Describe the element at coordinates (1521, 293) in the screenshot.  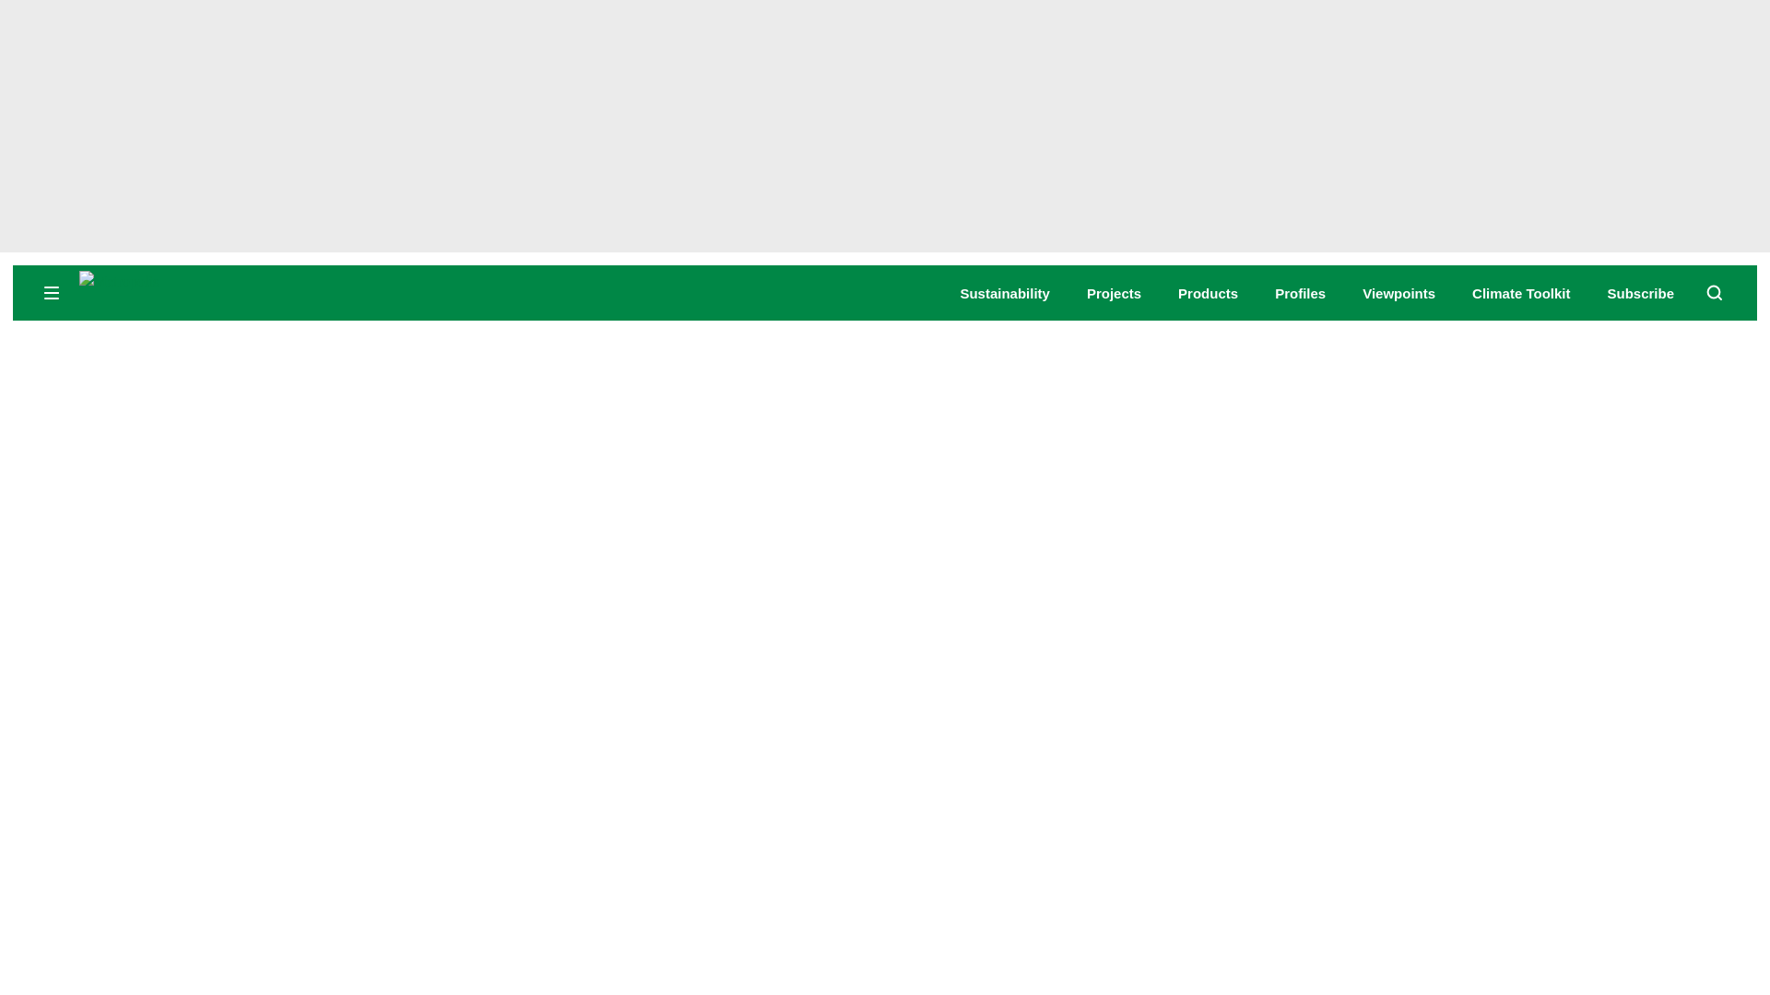
I see `Climate Toolkit` at that location.